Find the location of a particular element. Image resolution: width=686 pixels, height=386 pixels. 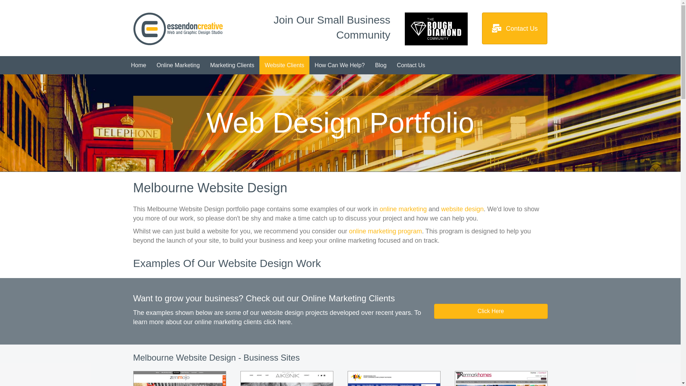

rdc is located at coordinates (437, 29).